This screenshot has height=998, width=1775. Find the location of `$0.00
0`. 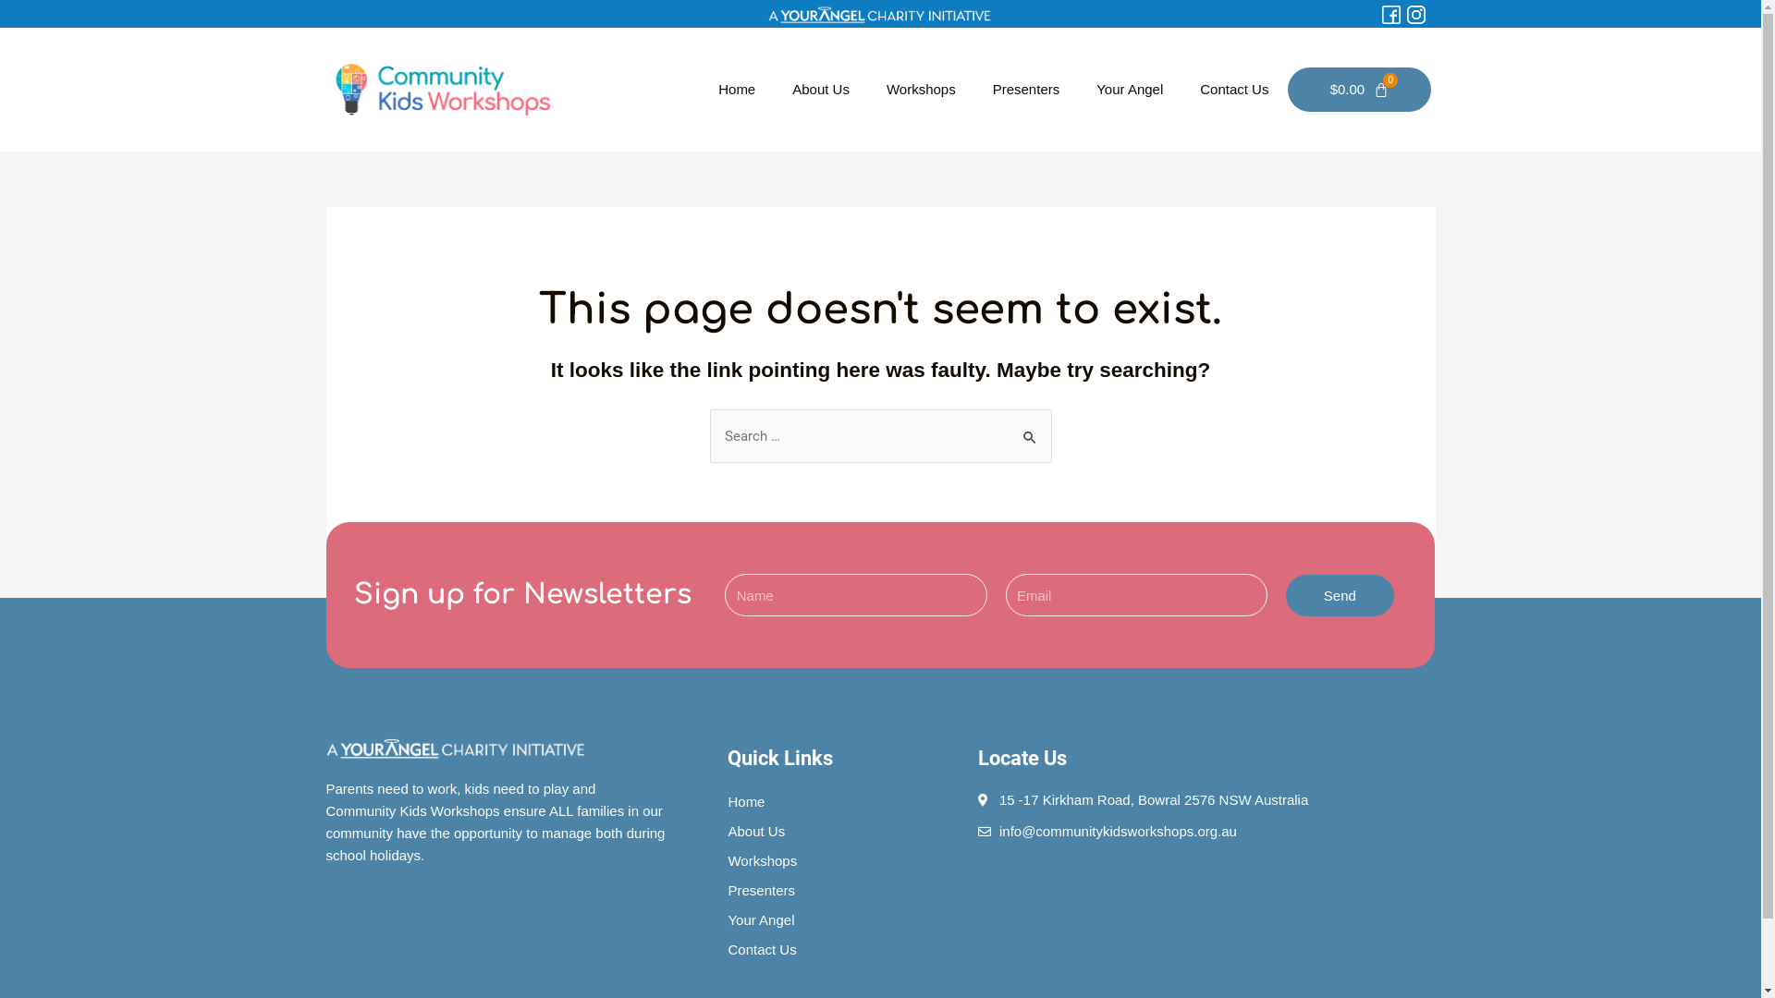

$0.00
0 is located at coordinates (1360, 90).